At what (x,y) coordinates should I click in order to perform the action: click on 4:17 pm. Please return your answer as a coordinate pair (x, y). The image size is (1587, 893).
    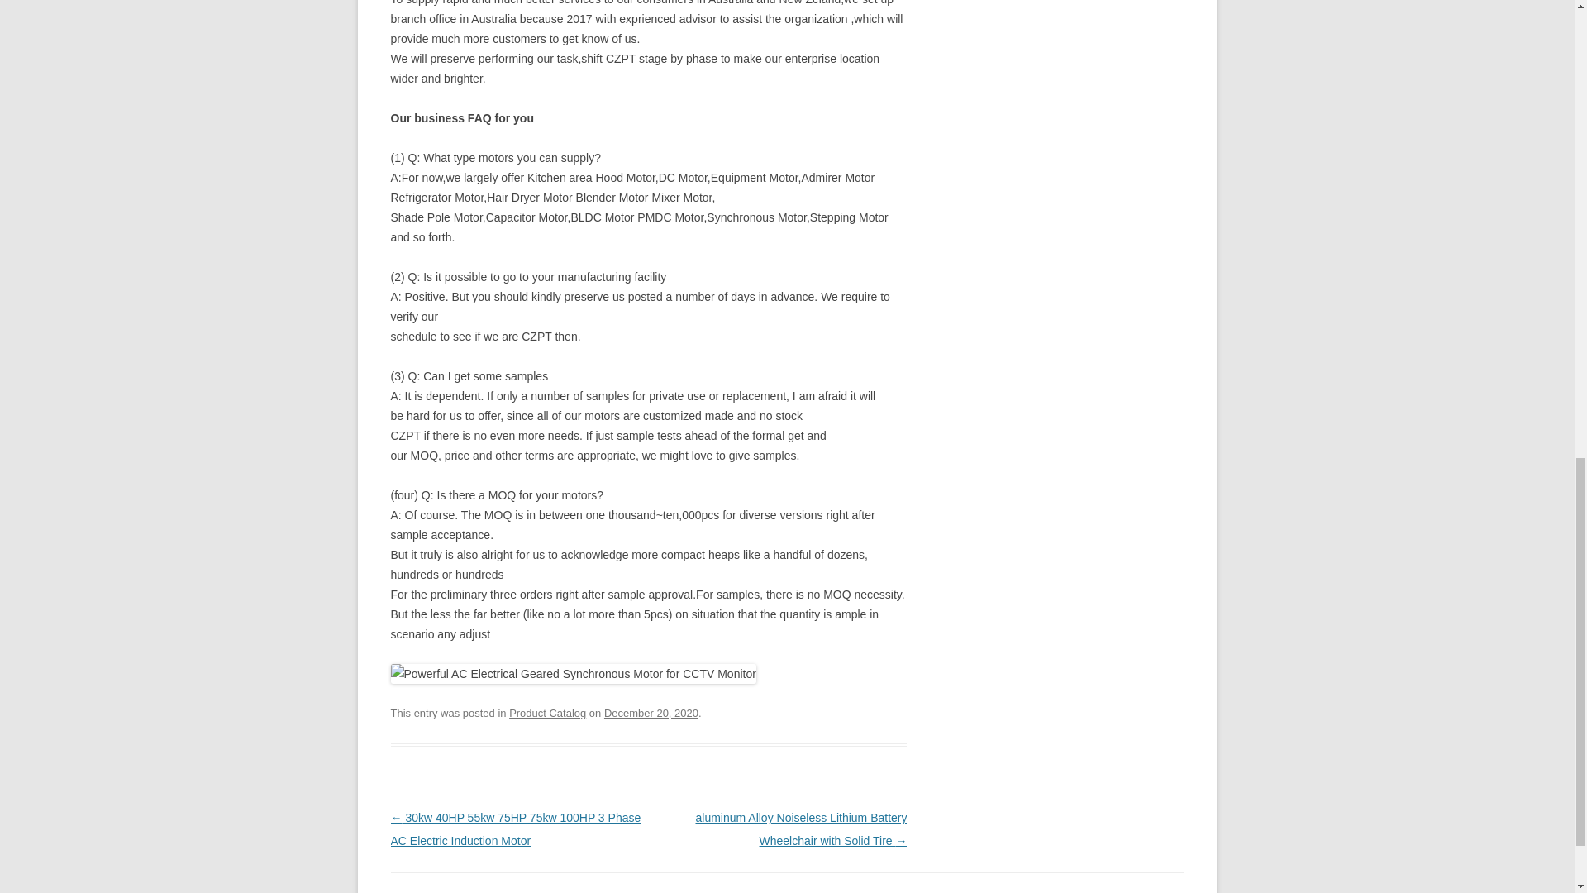
    Looking at the image, I should click on (651, 713).